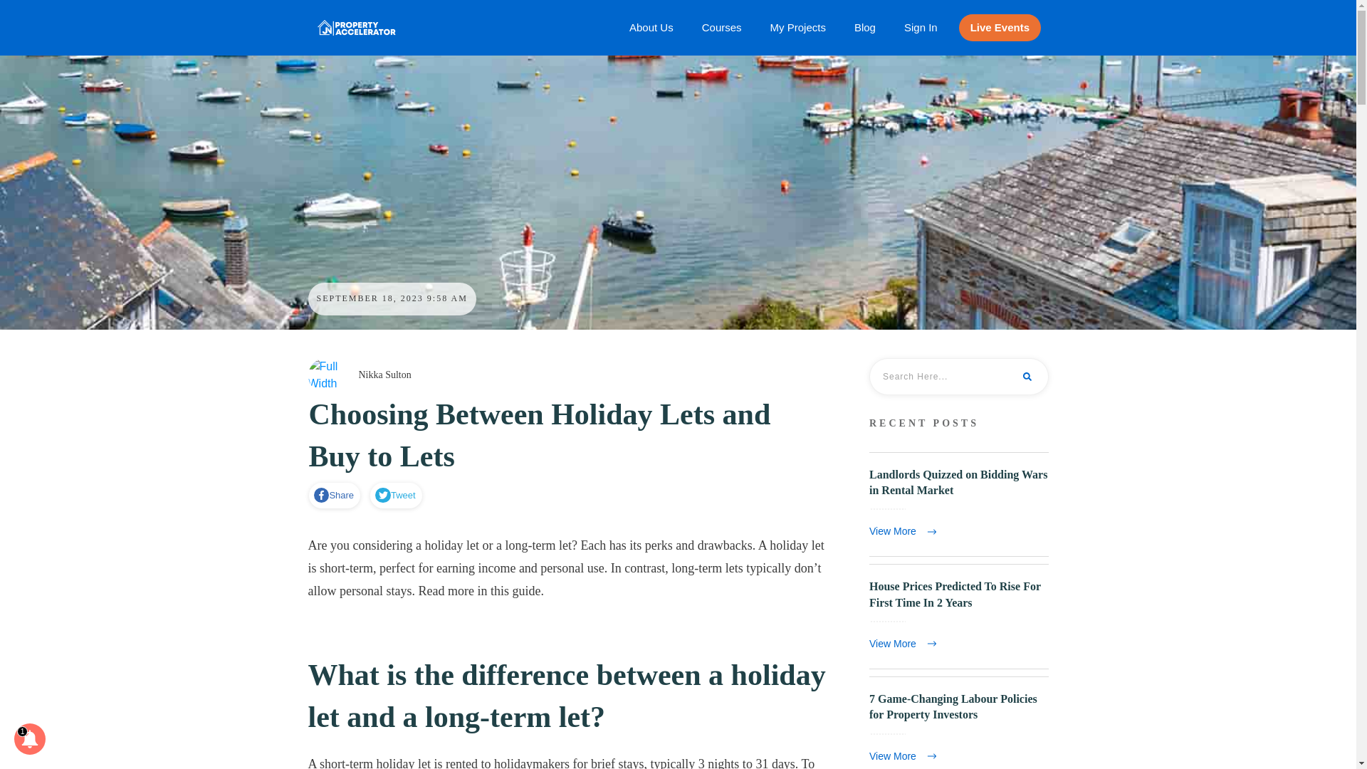  What do you see at coordinates (325, 375) in the screenshot?
I see `Full Width Featured Image With Sidebar` at bounding box center [325, 375].